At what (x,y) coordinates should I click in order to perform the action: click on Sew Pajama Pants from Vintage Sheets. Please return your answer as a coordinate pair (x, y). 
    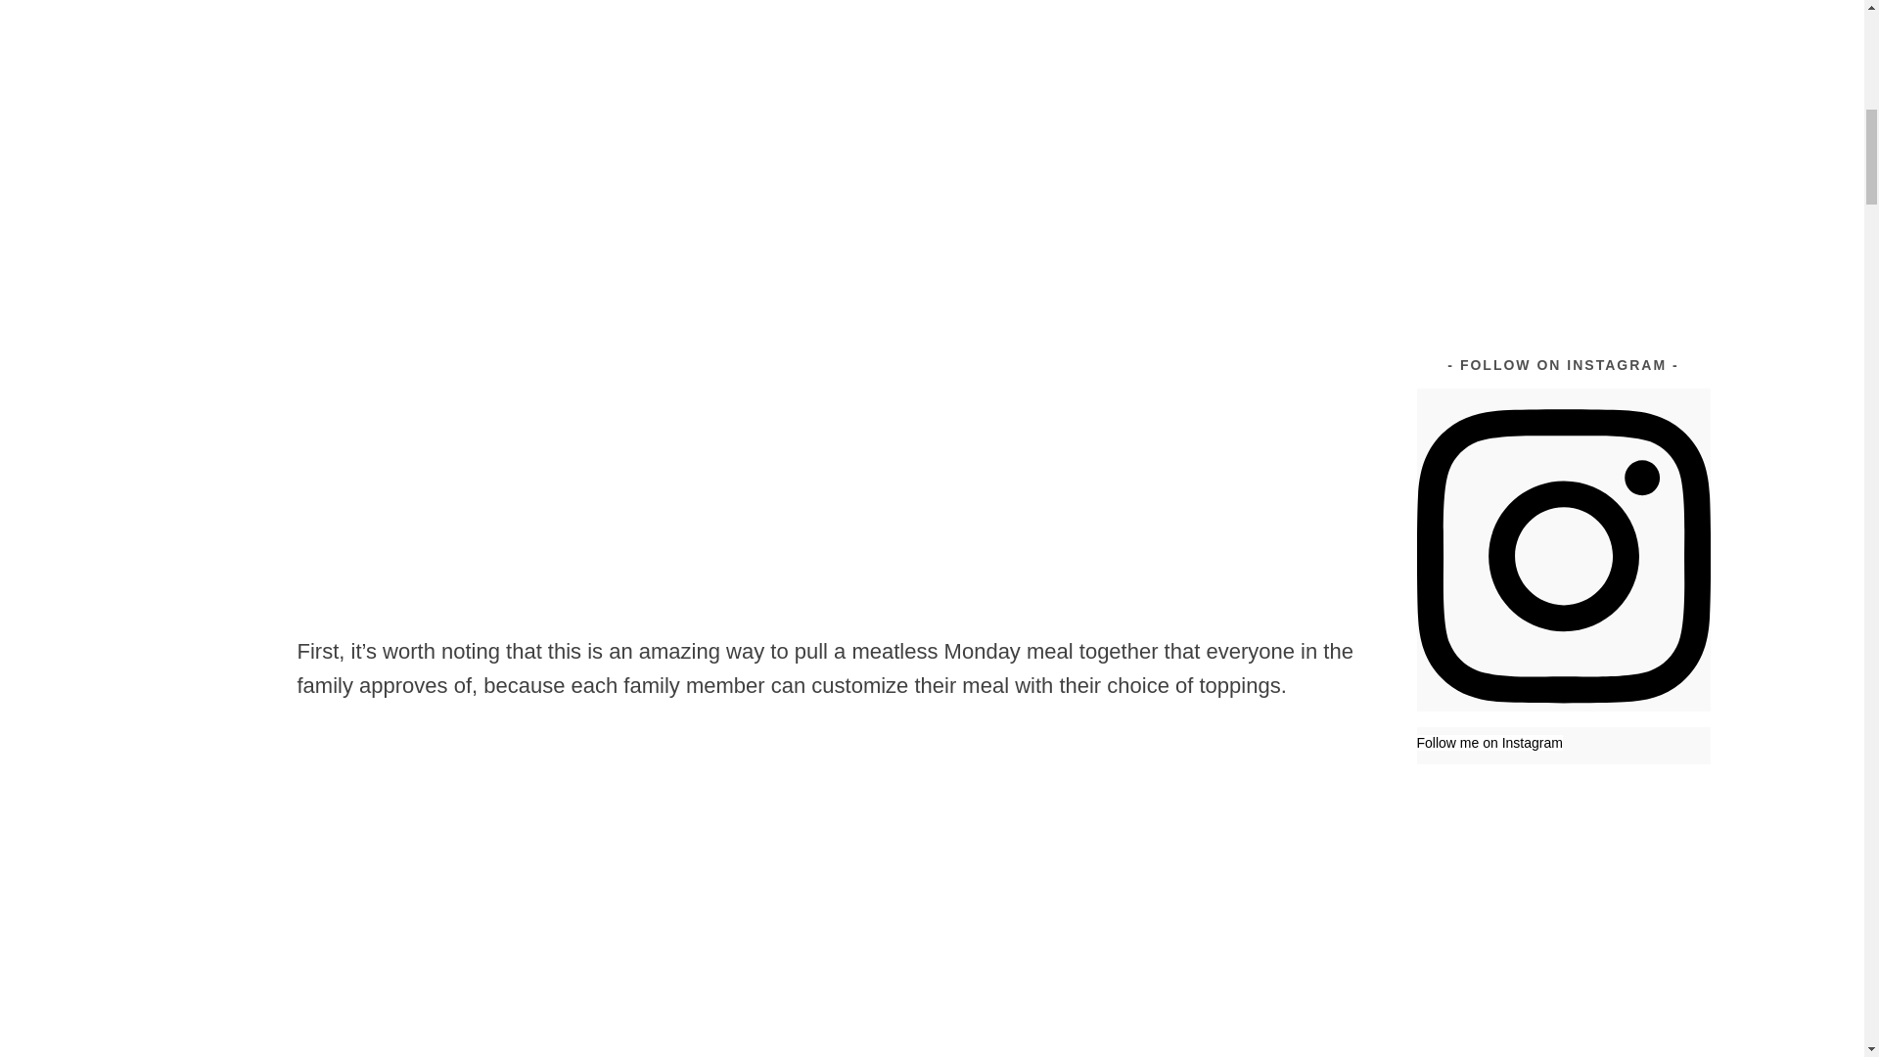
    Looking at the image, I should click on (1637, 39).